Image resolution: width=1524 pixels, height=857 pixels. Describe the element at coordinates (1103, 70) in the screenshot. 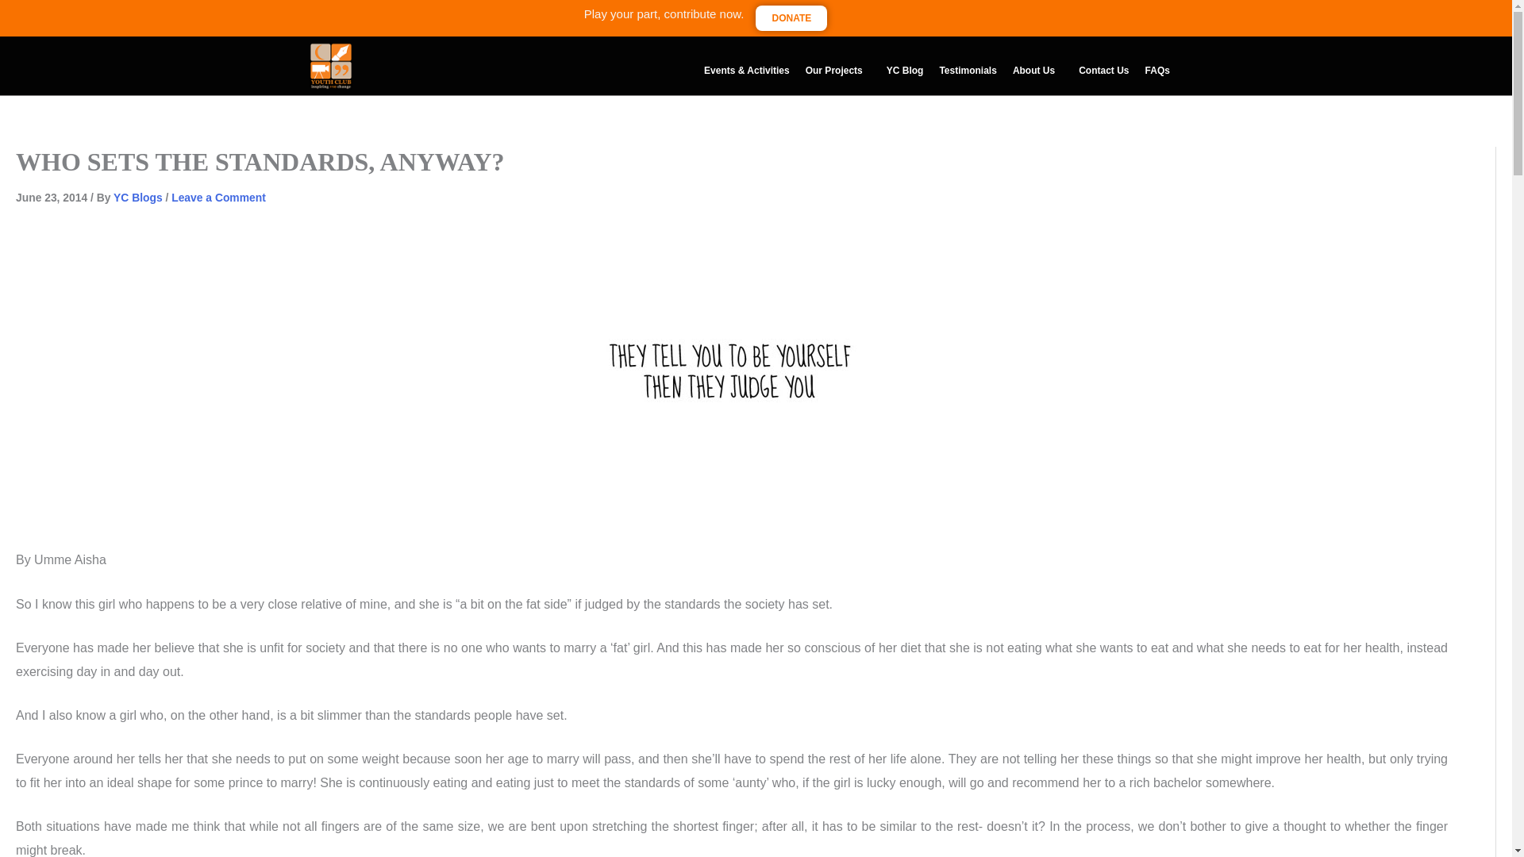

I see `Contact Us` at that location.